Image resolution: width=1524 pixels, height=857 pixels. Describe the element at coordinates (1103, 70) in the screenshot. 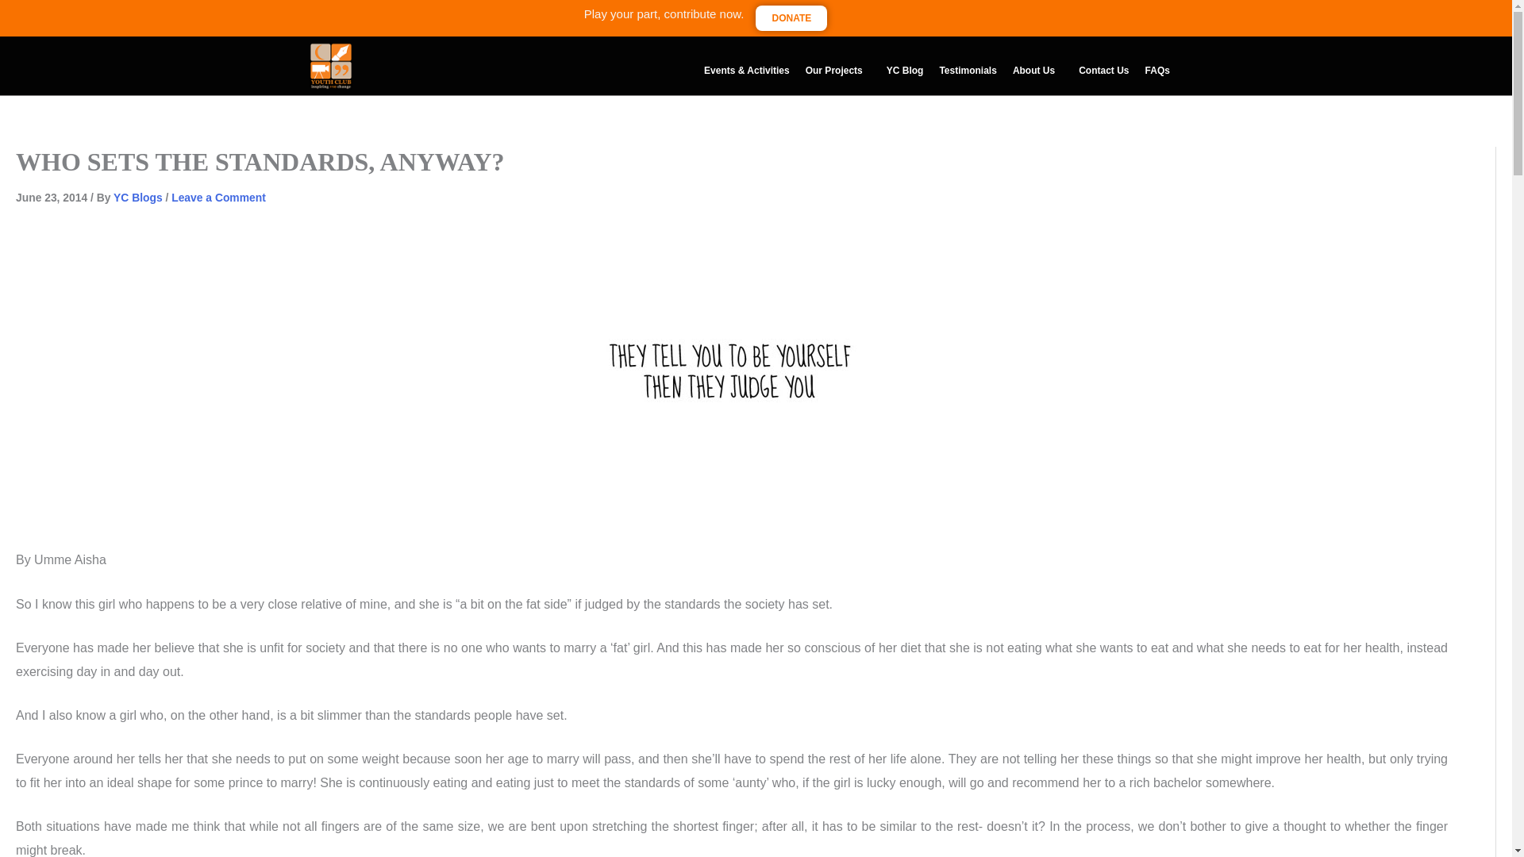

I see `Contact Us` at that location.